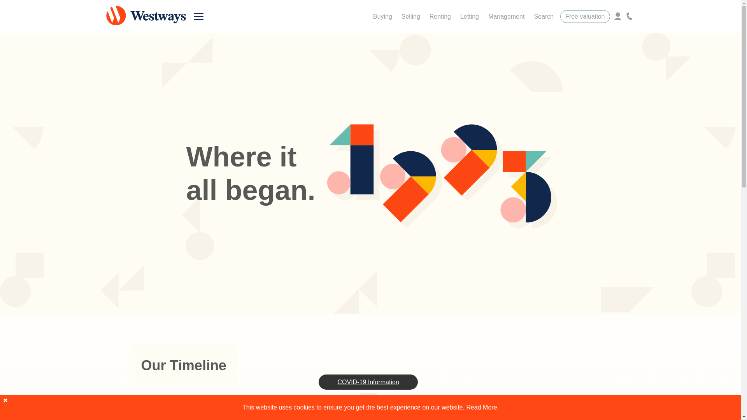  I want to click on Free valuation, so click(585, 16).